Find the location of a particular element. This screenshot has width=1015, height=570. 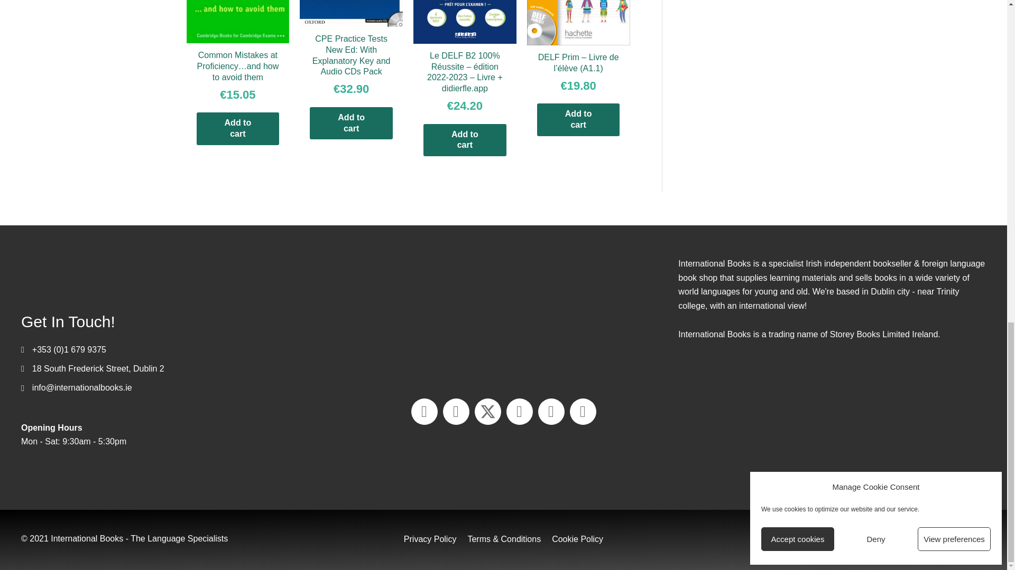

logo-stripe-secure-payments-1 is located at coordinates (503, 317).